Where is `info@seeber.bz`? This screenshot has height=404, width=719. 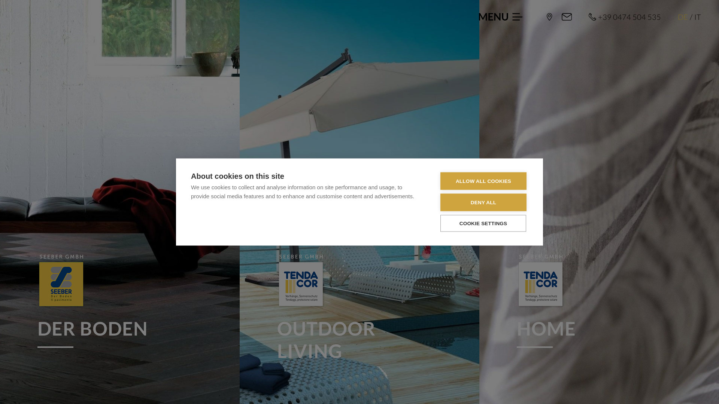
info@seeber.bz is located at coordinates (567, 17).